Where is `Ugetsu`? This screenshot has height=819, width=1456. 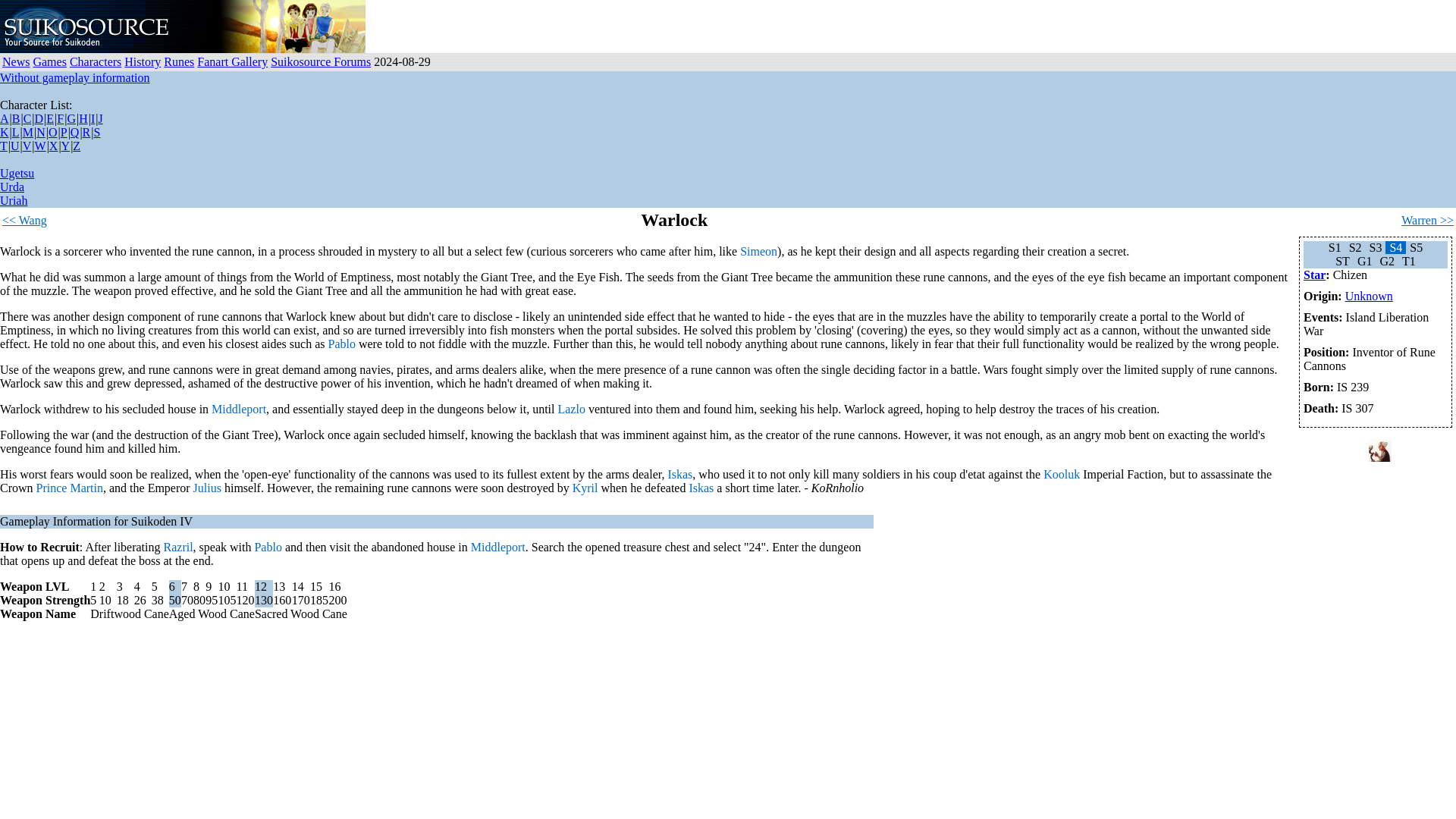 Ugetsu is located at coordinates (17, 173).